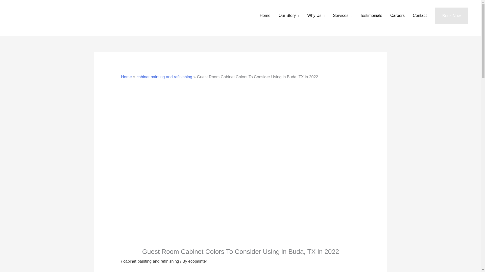  I want to click on Book Now, so click(451, 16).